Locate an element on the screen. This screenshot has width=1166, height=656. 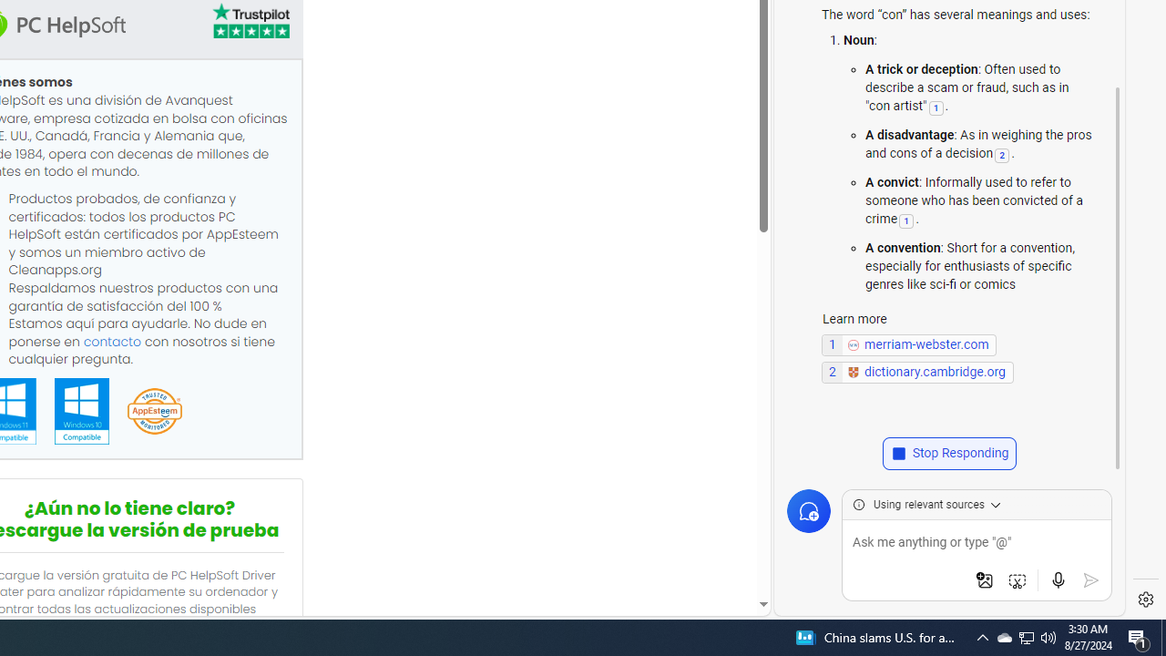
TrustPilot is located at coordinates (250, 24).